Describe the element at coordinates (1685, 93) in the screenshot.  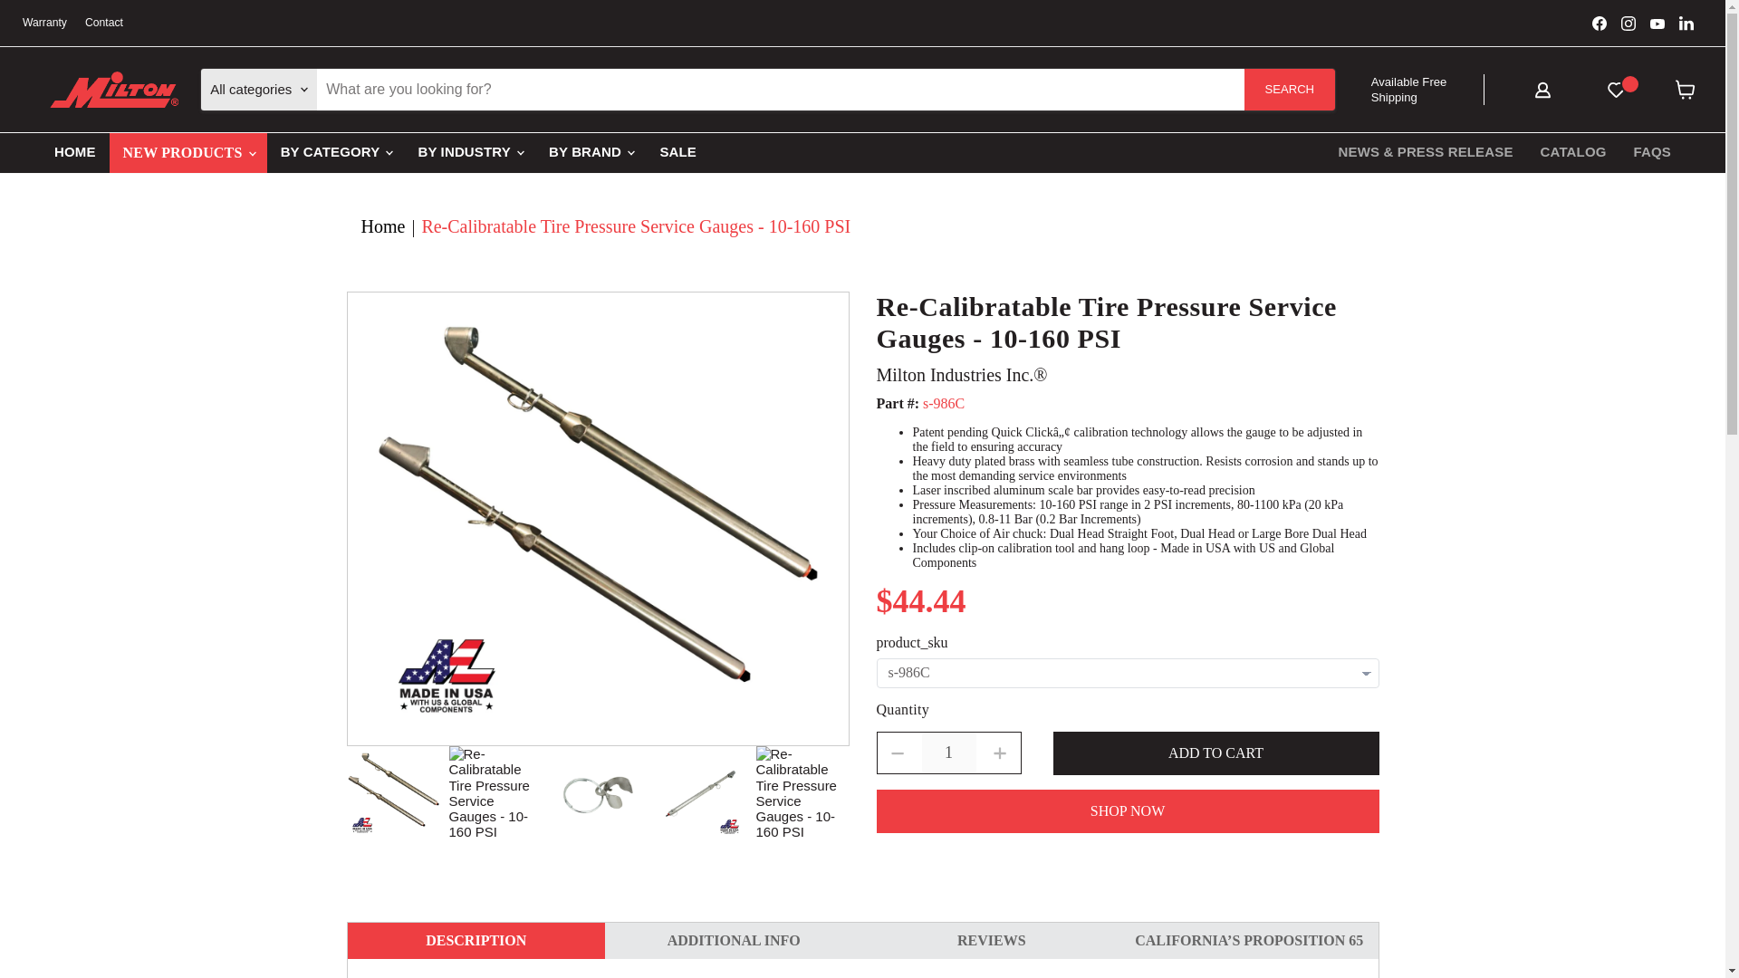
I see `View cart` at that location.